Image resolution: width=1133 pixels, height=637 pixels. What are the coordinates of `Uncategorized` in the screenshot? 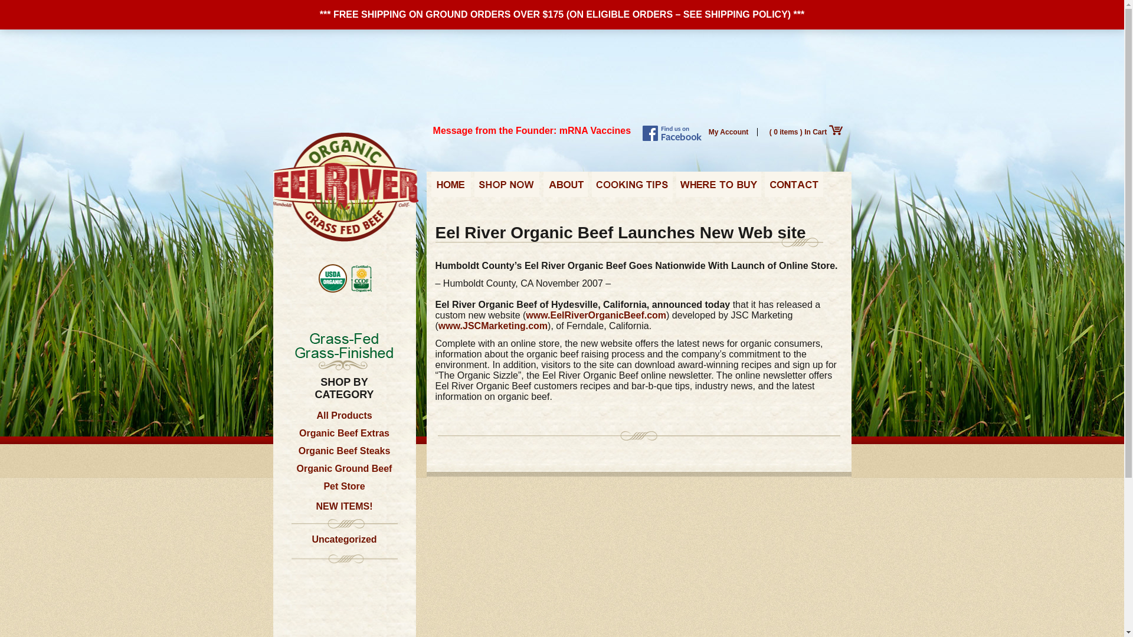 It's located at (343, 539).